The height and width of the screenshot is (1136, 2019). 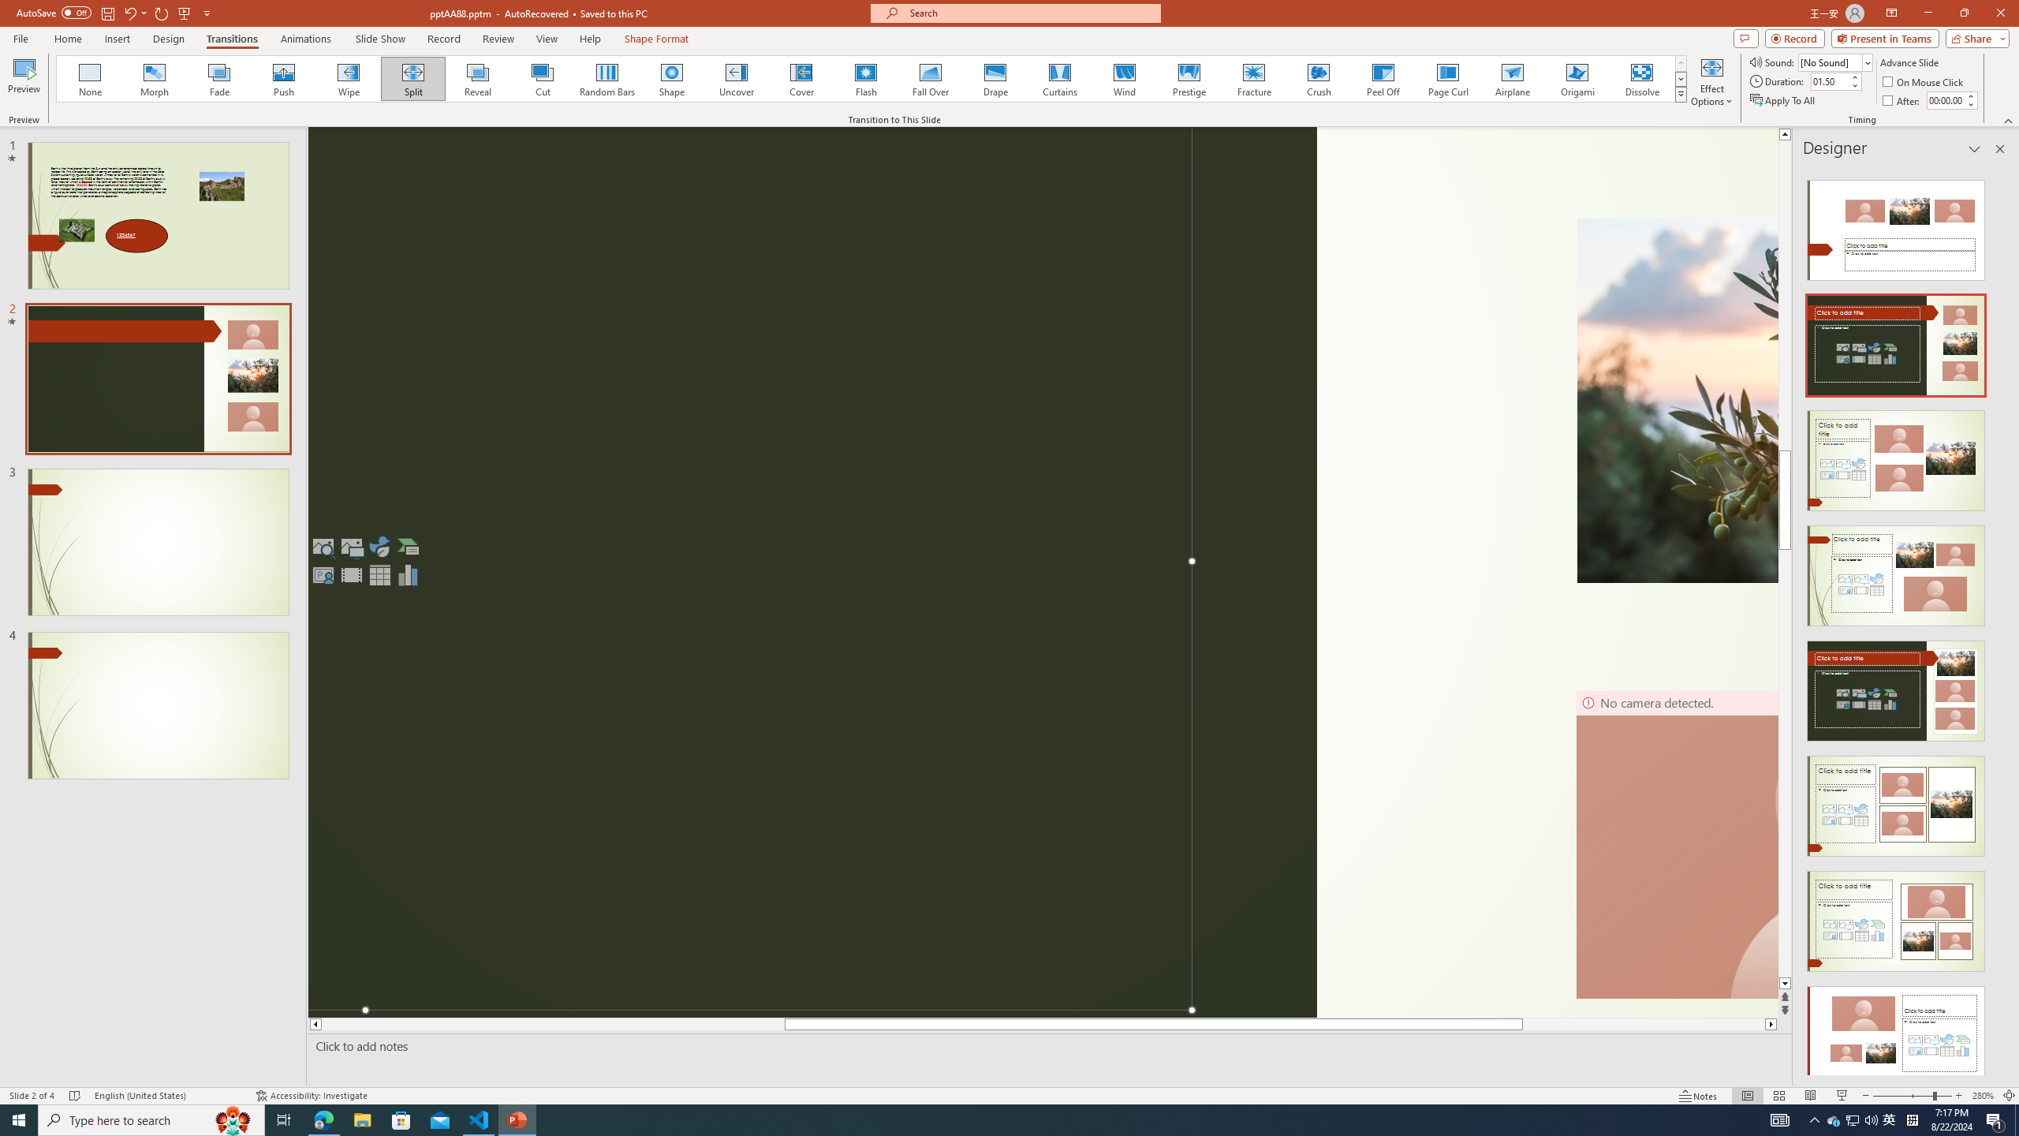 I want to click on Zoom 280%, so click(x=1983, y=1096).